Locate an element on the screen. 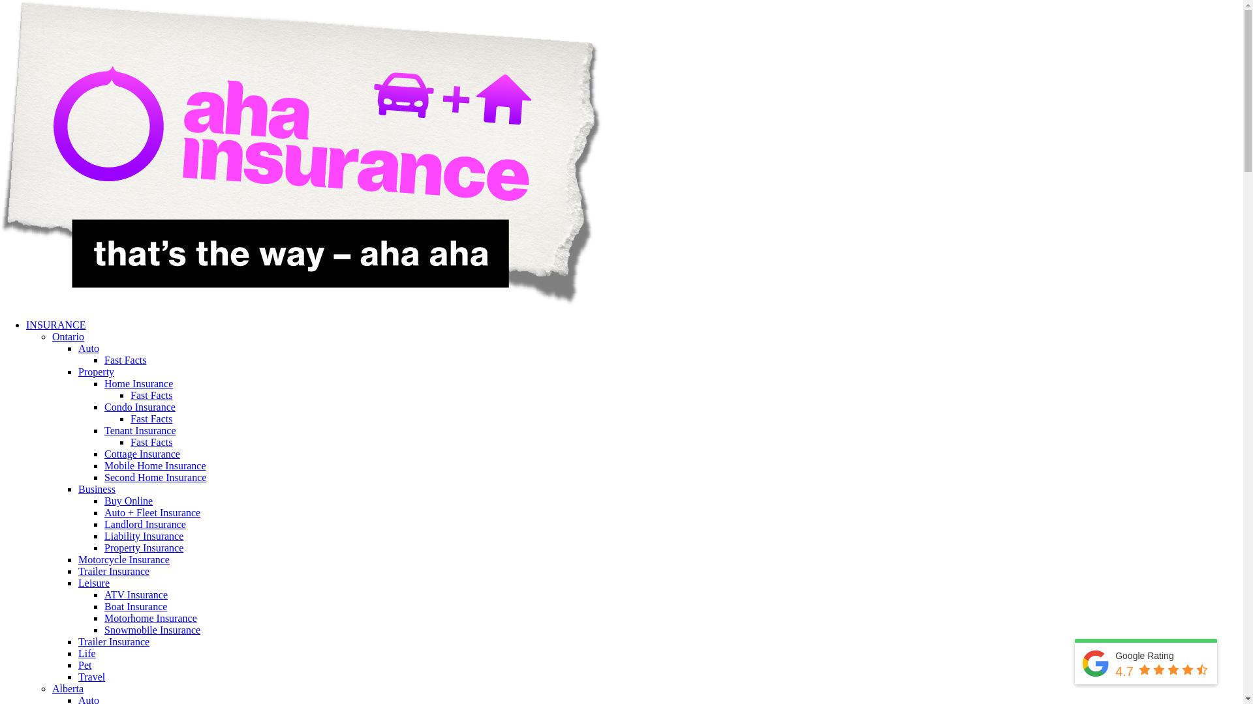 The width and height of the screenshot is (1253, 704). Fast Facts is located at coordinates (125, 360).